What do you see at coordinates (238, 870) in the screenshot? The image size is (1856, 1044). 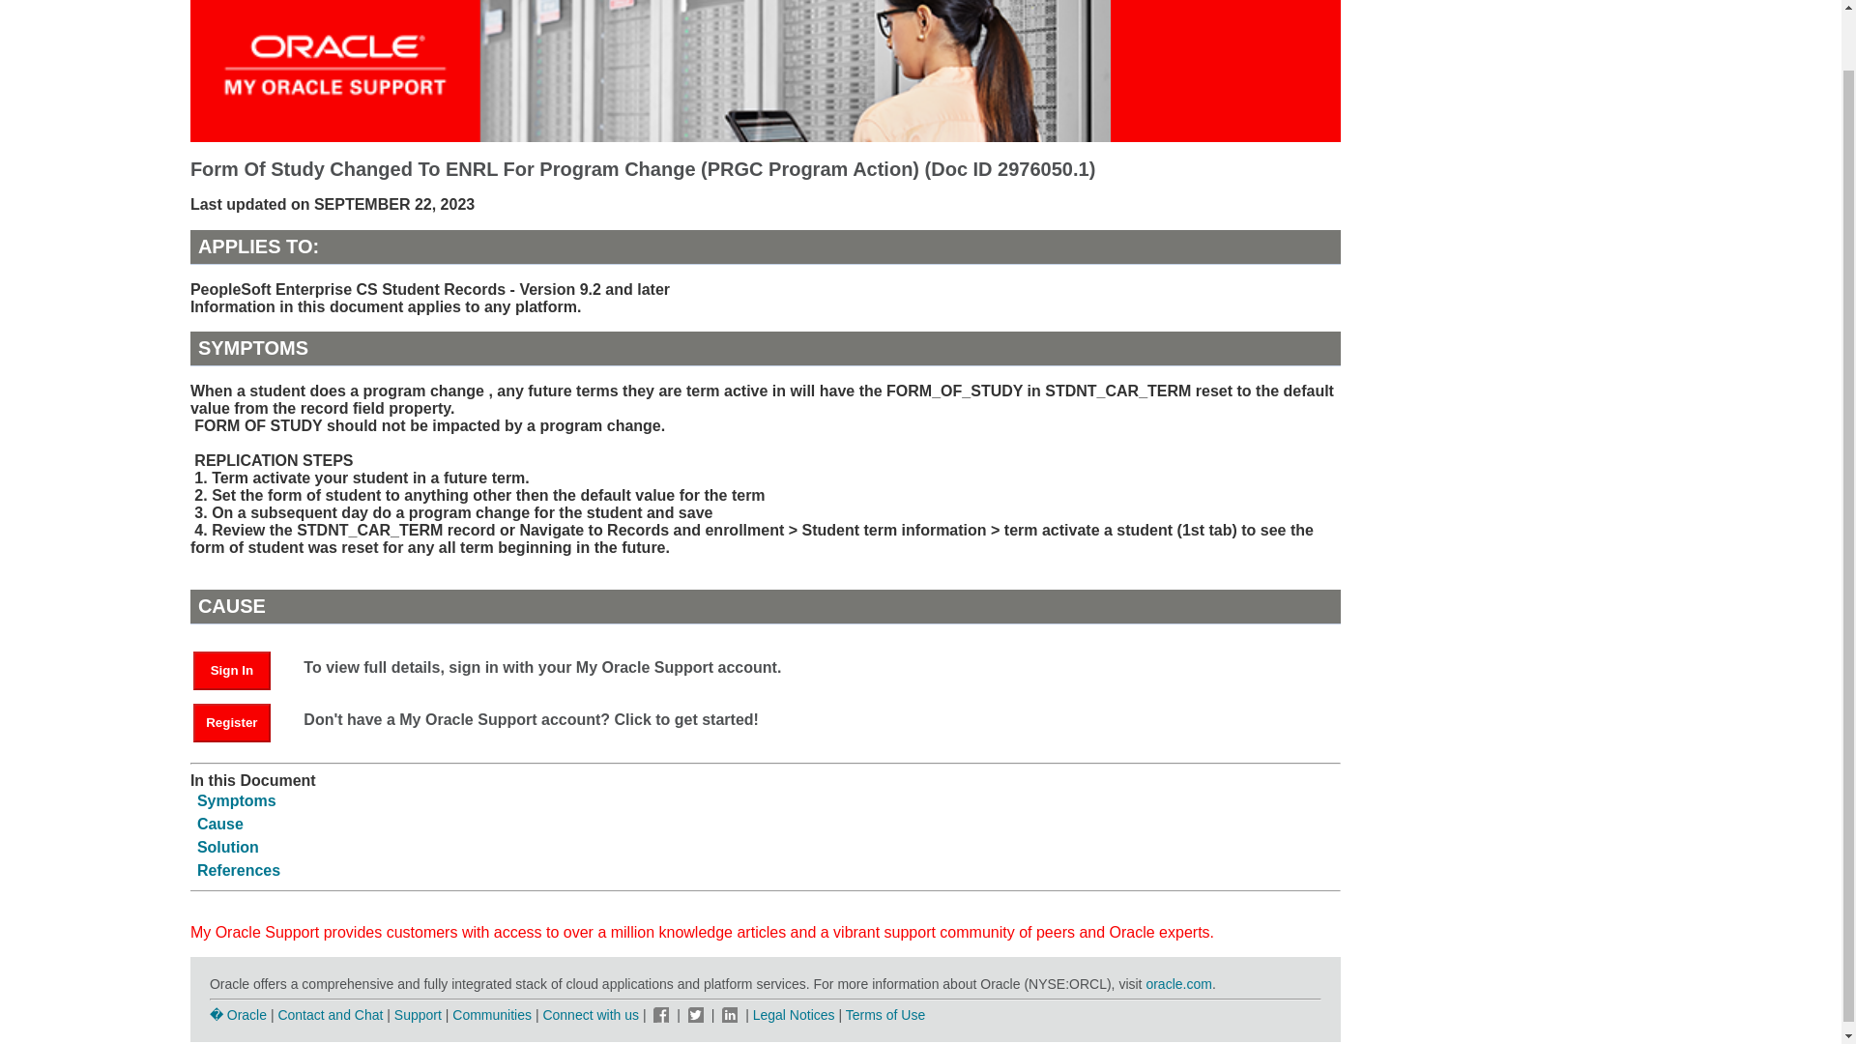 I see `References` at bounding box center [238, 870].